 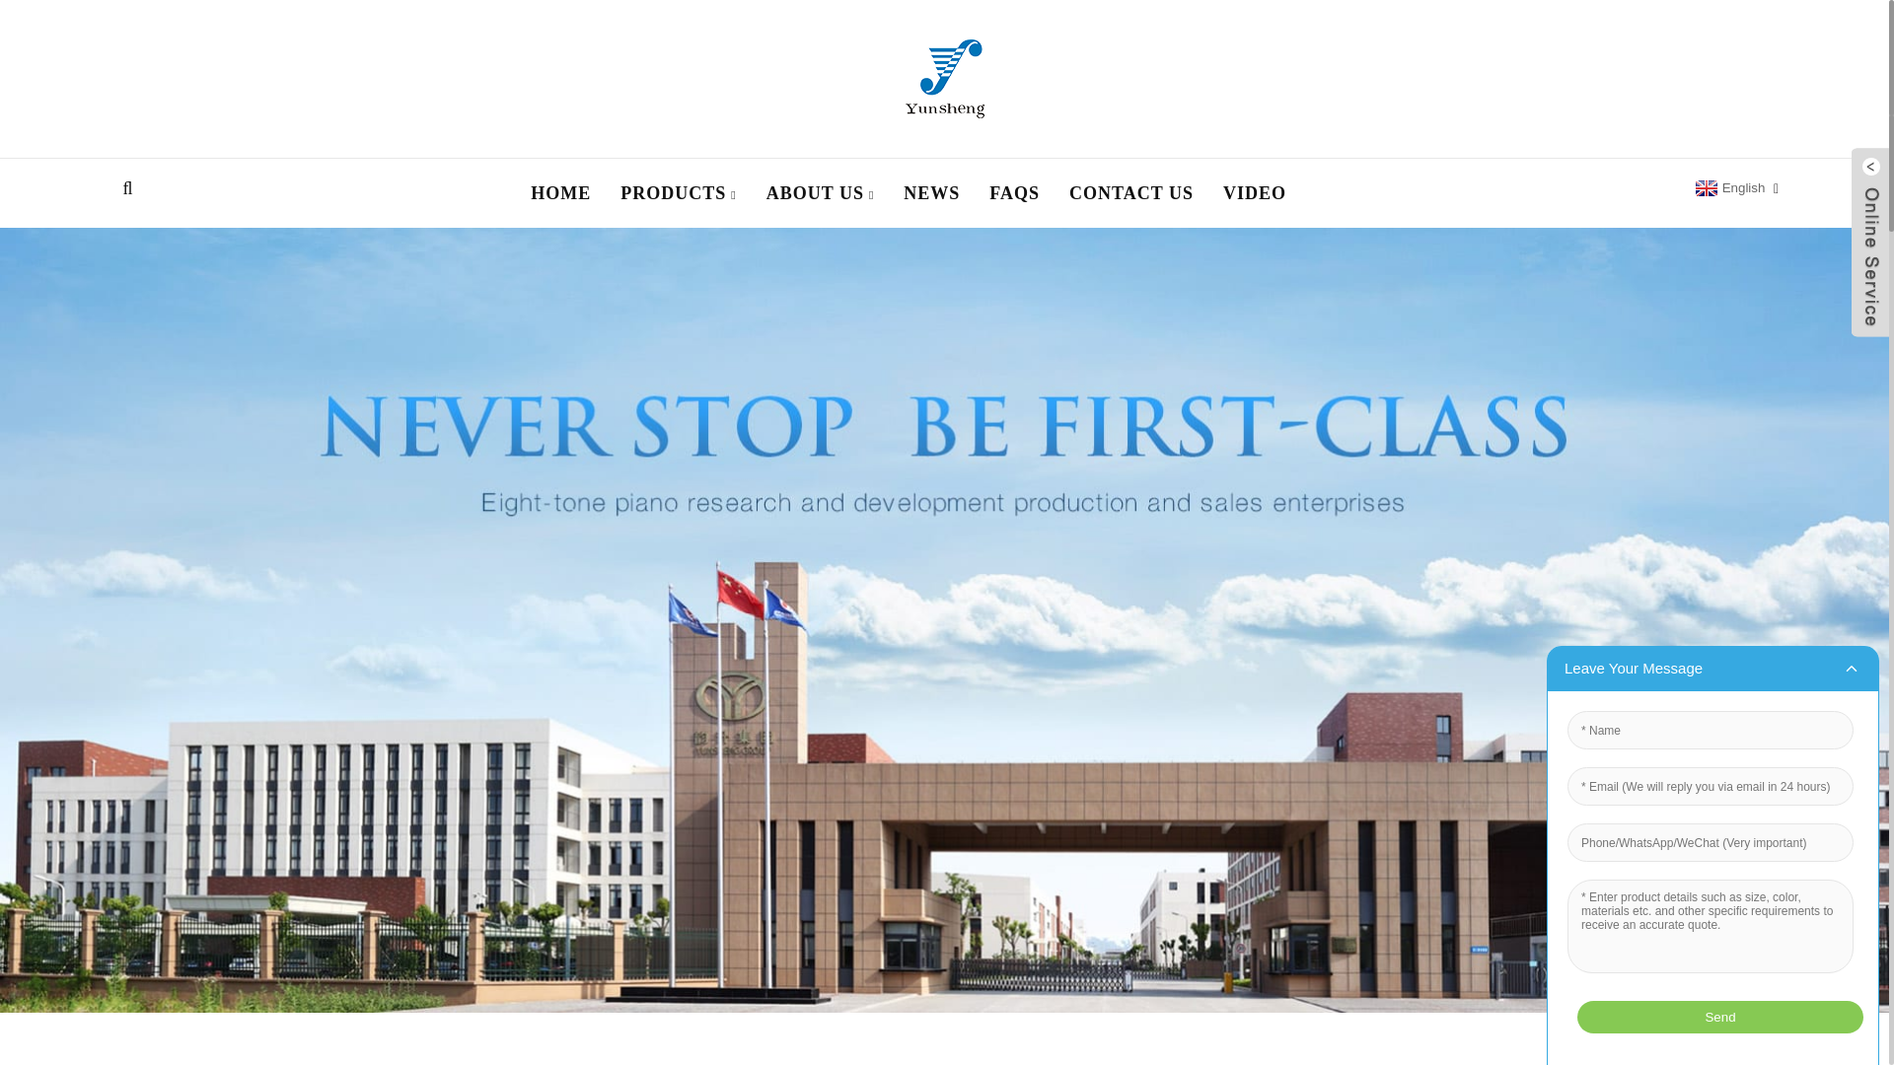 I want to click on ABOUT US, so click(x=821, y=193).